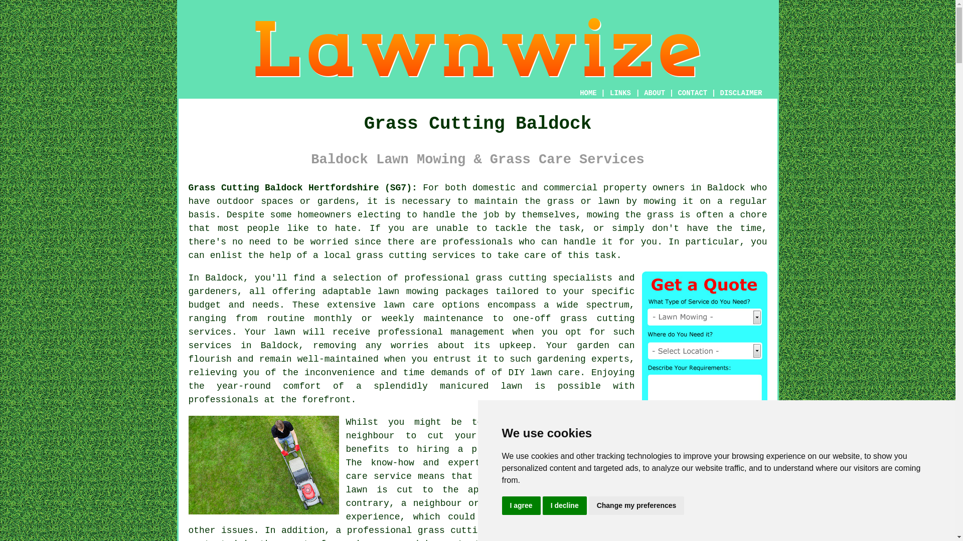 This screenshot has height=541, width=963. Describe the element at coordinates (620, 93) in the screenshot. I see `LINKS` at that location.